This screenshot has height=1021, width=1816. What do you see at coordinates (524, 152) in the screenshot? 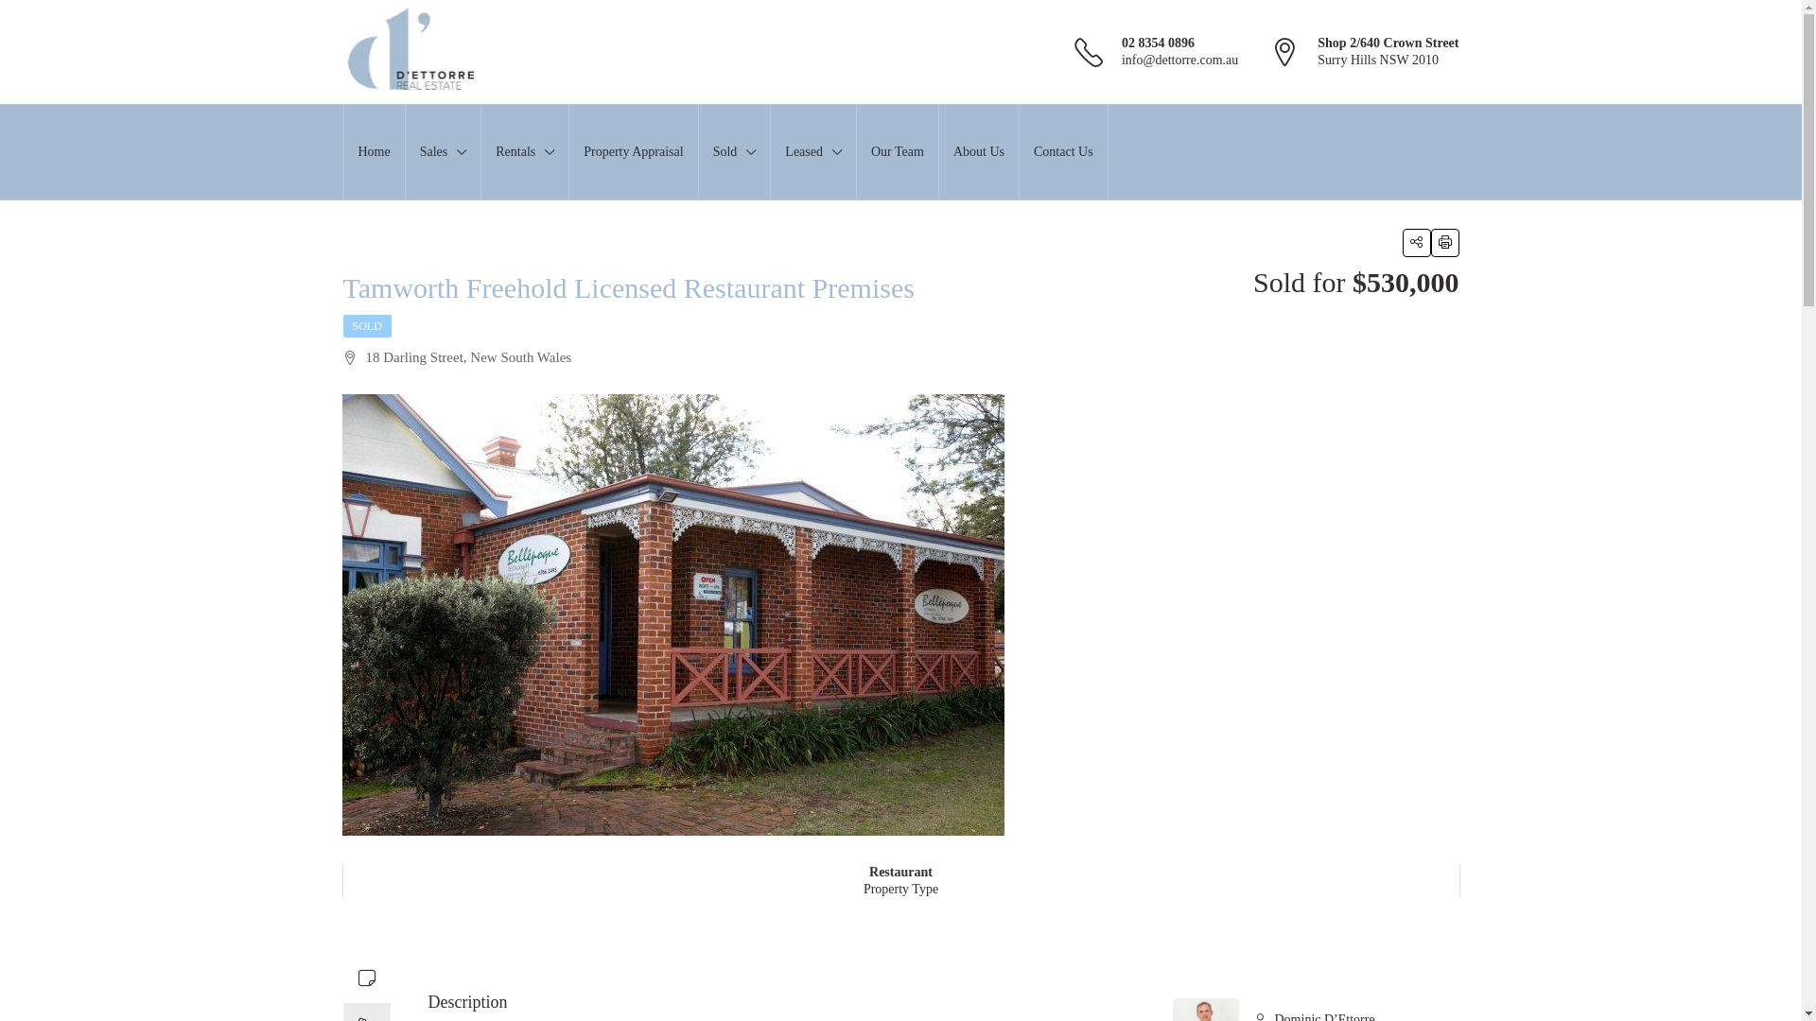
I see `Rentals` at bounding box center [524, 152].